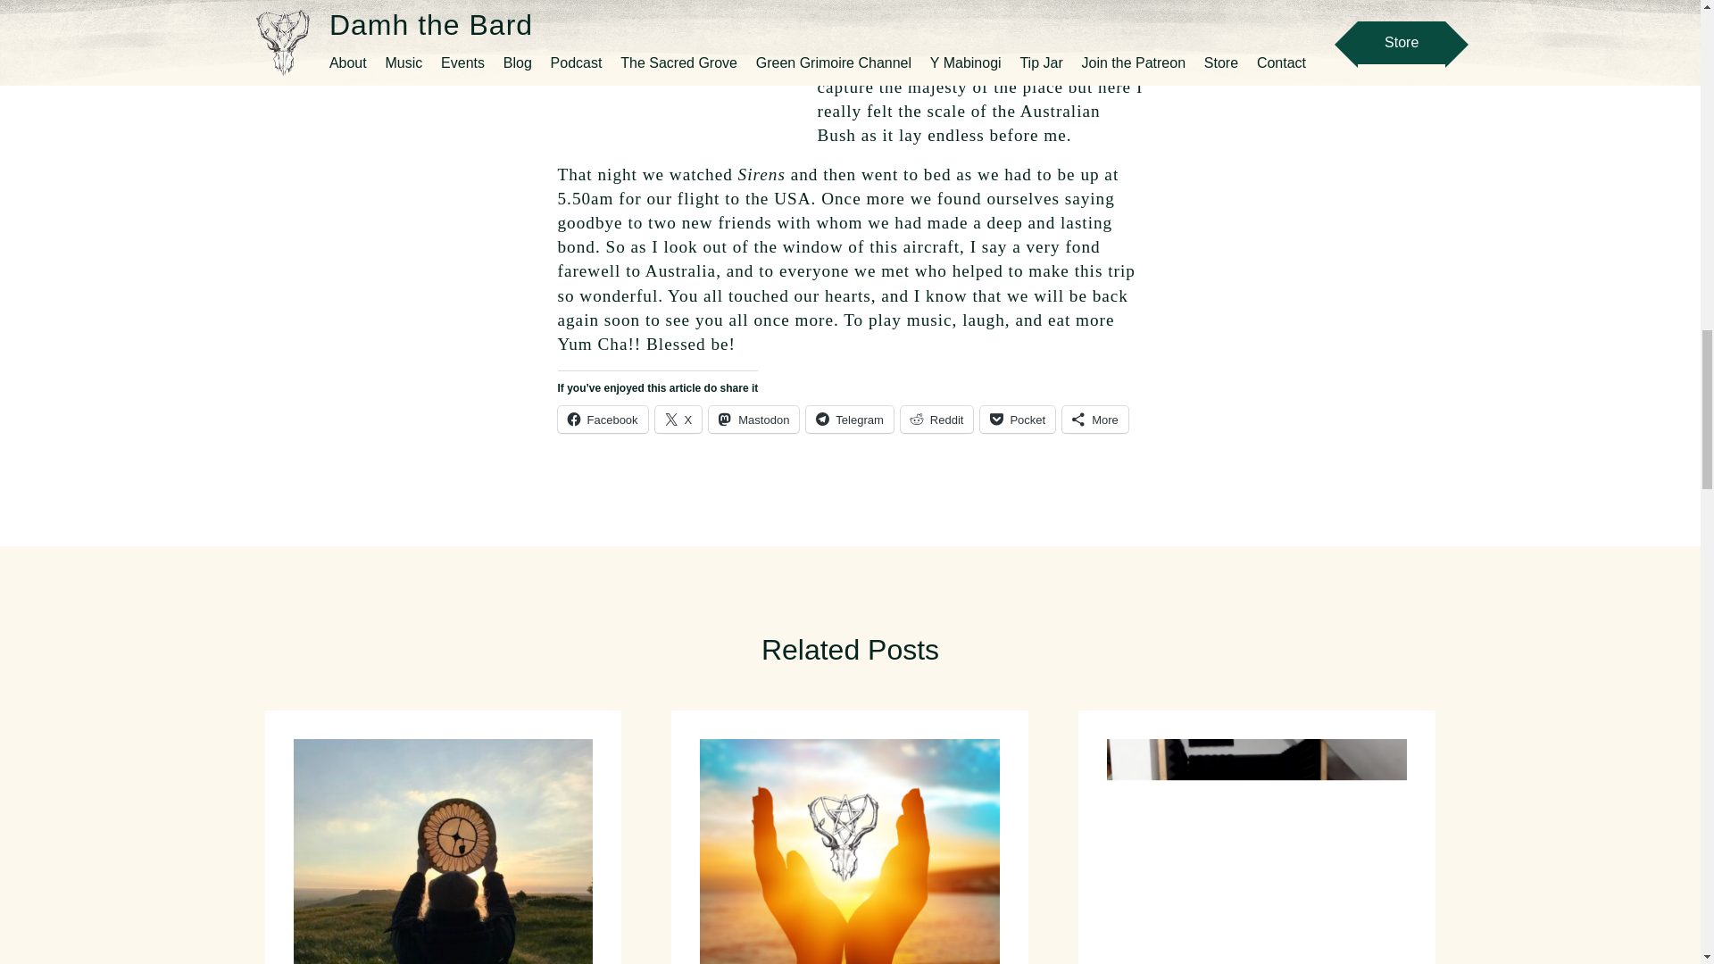 This screenshot has height=964, width=1714. What do you see at coordinates (937, 419) in the screenshot?
I see `Click to share on Reddit` at bounding box center [937, 419].